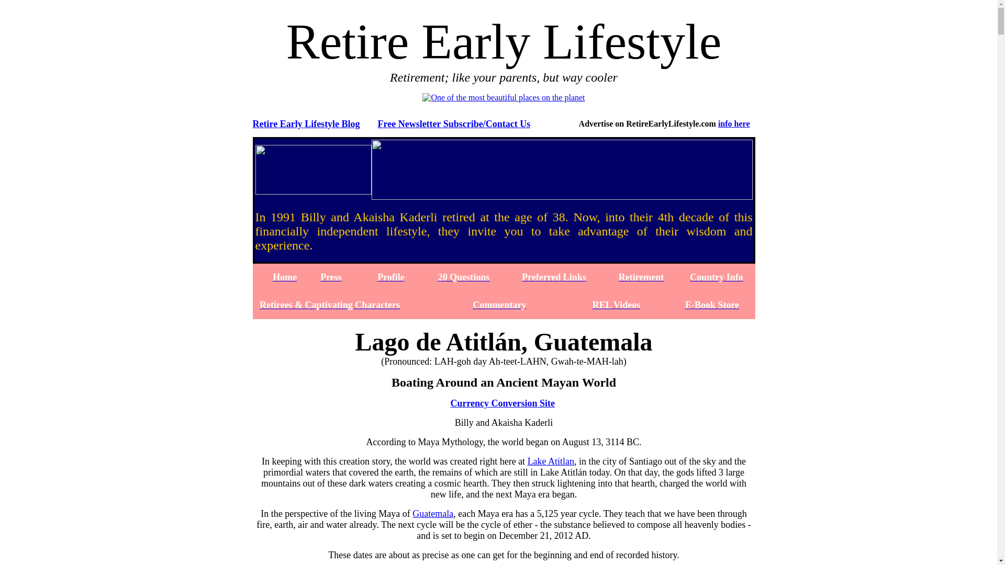  I want to click on 20 Questions, so click(464, 277).